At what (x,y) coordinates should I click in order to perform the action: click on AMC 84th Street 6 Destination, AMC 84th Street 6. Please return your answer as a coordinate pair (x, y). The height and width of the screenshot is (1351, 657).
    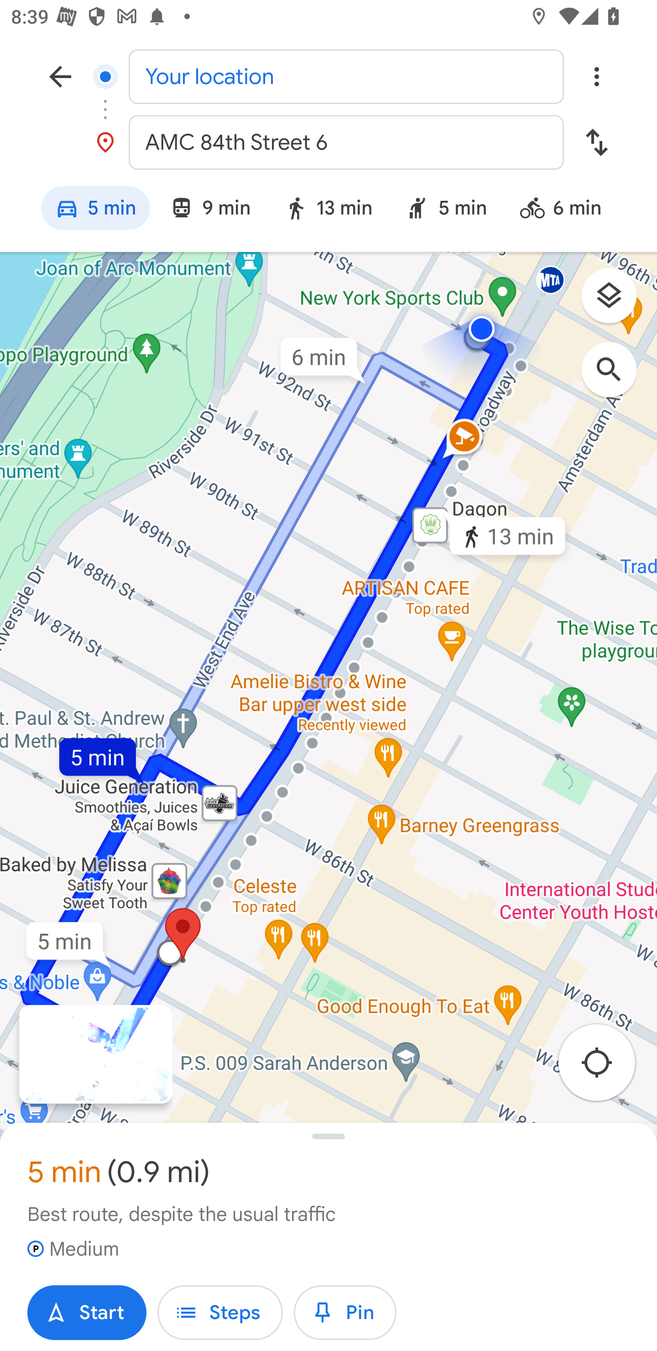
    Looking at the image, I should click on (328, 142).